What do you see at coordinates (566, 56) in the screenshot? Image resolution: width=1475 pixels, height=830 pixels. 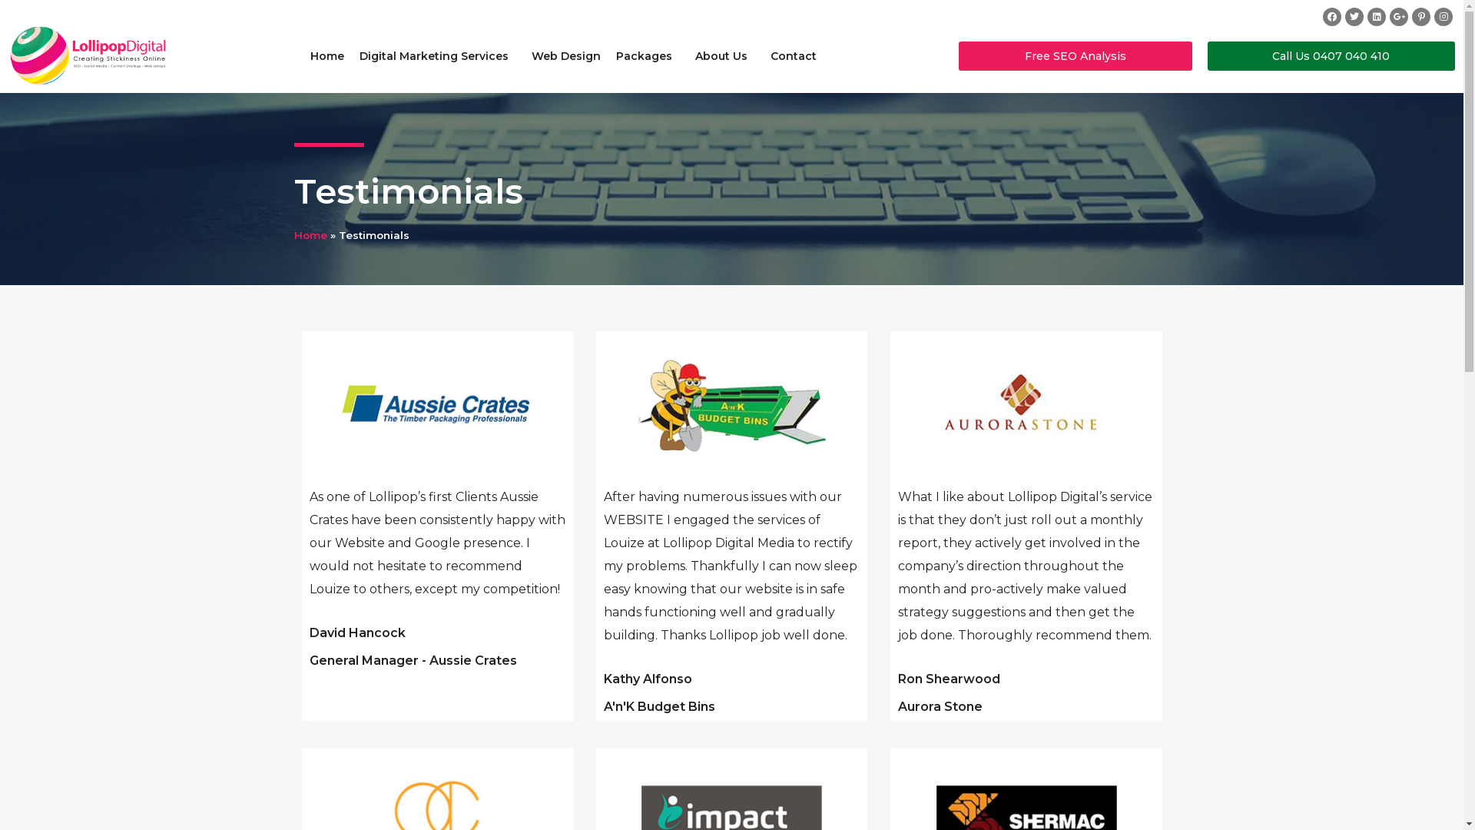 I see `Web Design` at bounding box center [566, 56].